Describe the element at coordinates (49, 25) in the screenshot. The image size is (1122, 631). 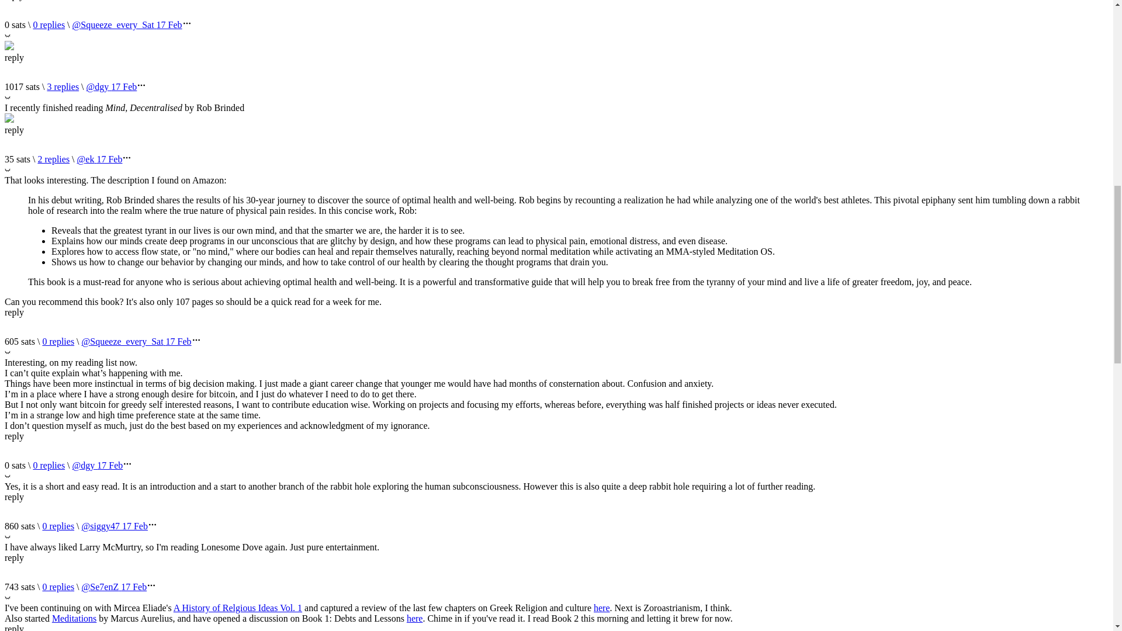
I see `0 replies` at that location.